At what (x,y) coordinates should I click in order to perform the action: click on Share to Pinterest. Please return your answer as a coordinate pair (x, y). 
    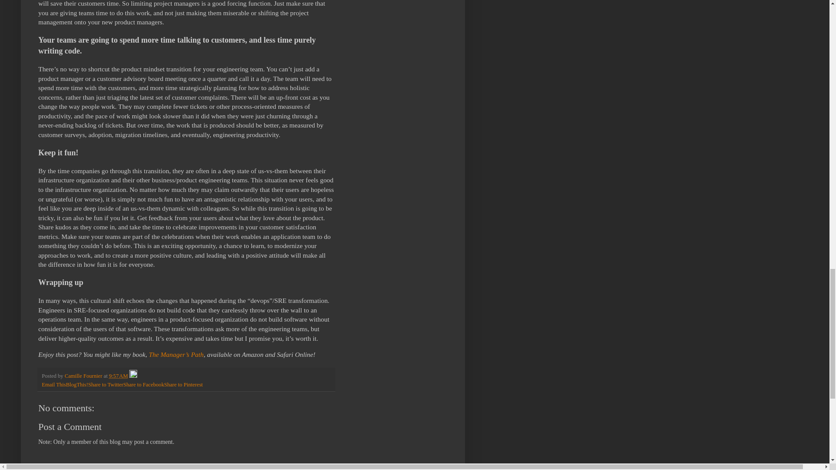
    Looking at the image, I should click on (183, 385).